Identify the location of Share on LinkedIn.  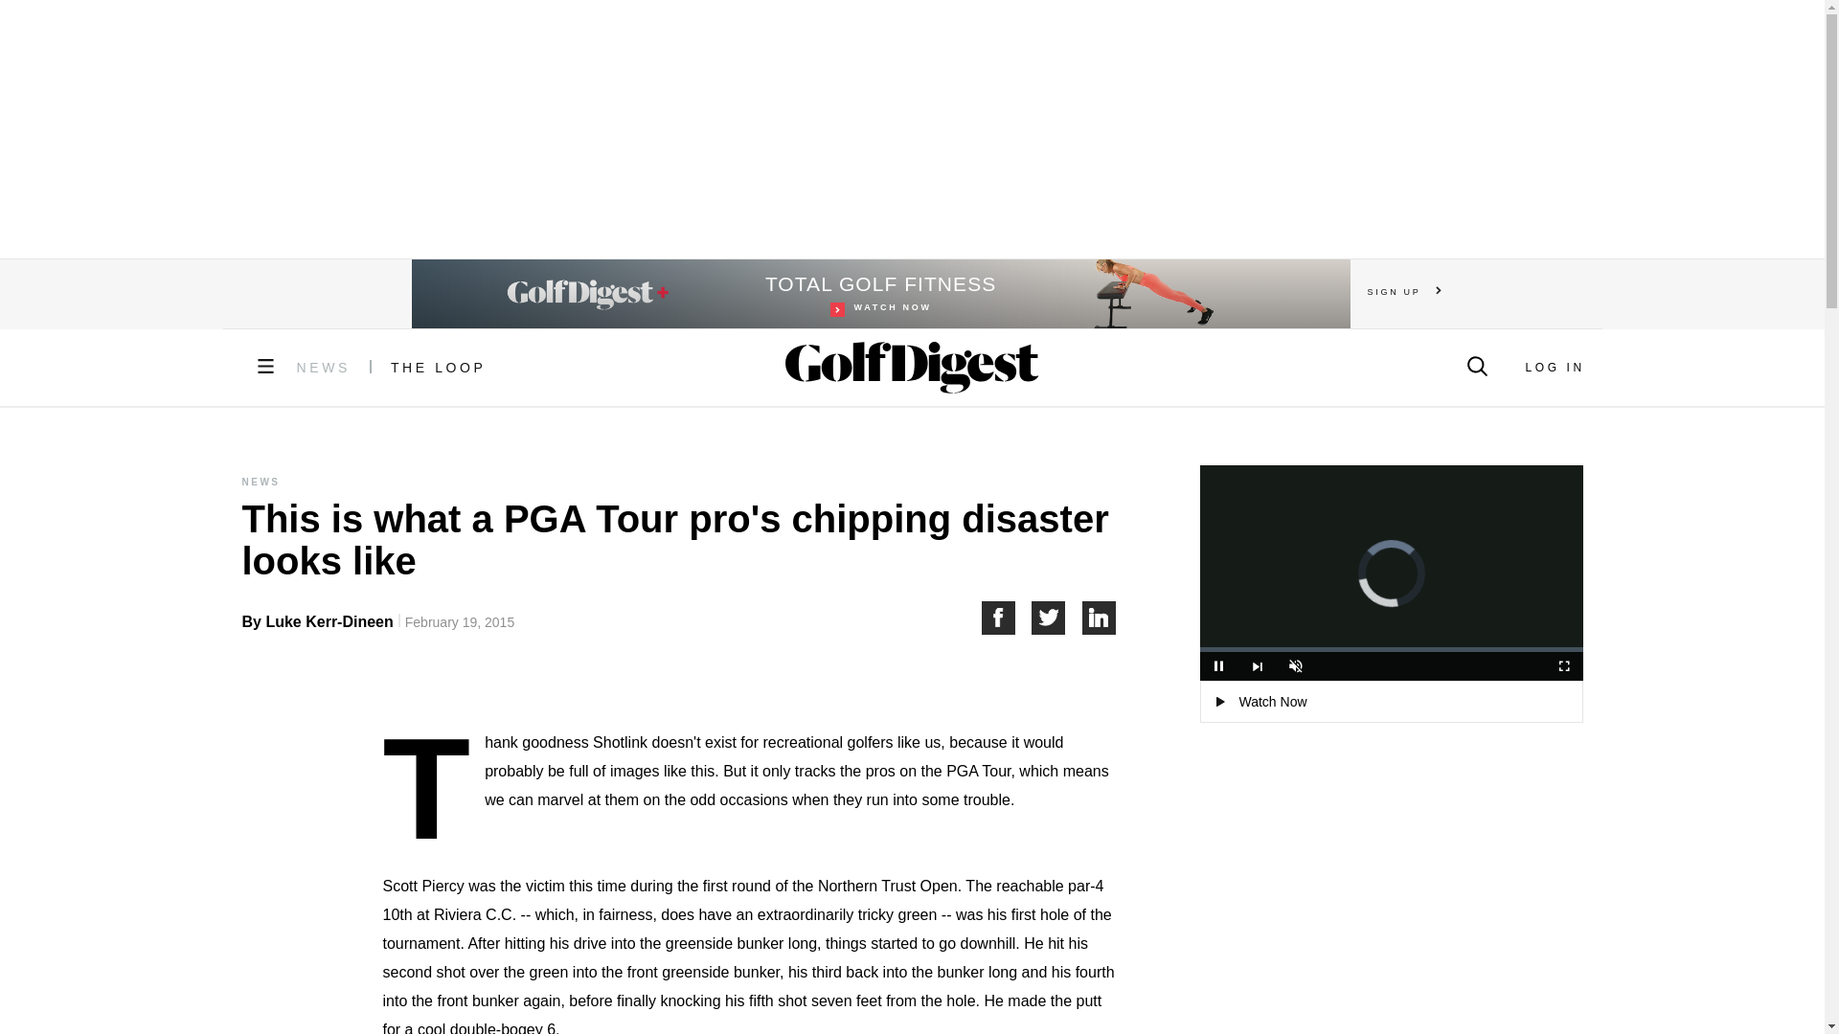
(1057, 618).